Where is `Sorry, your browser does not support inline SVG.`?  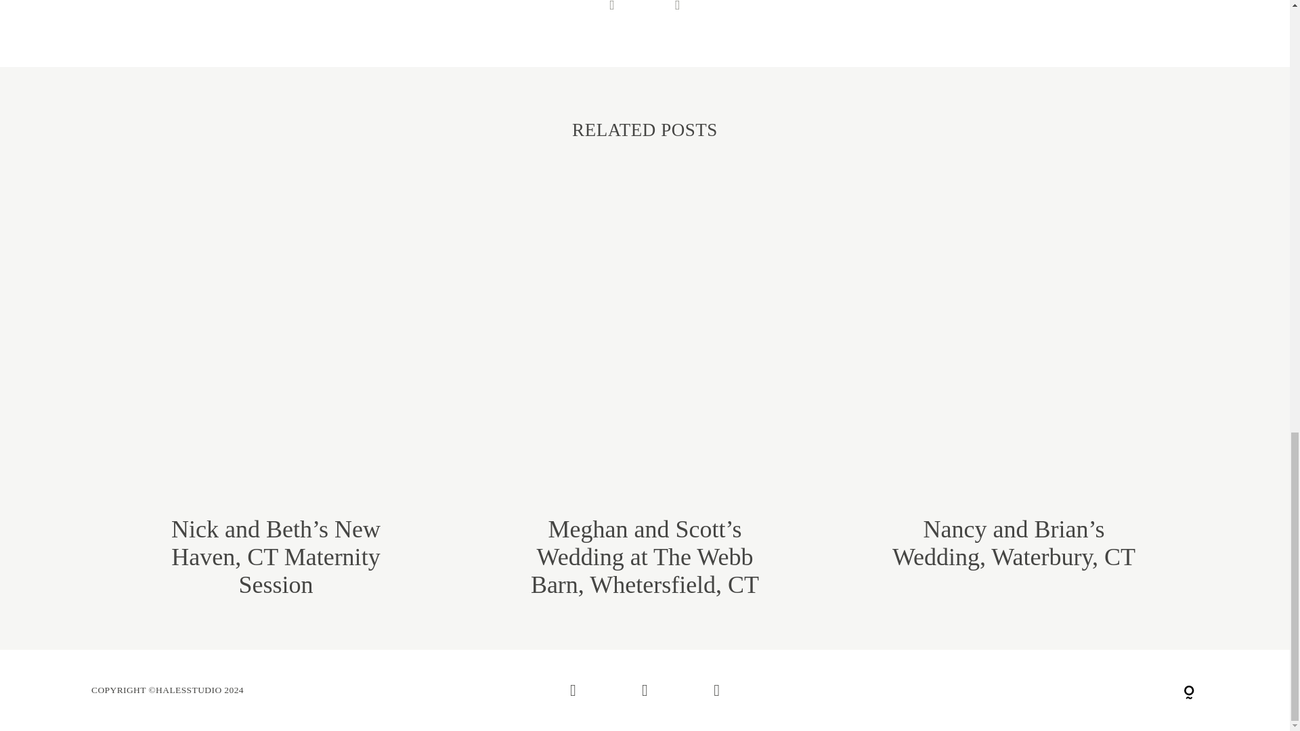
Sorry, your browser does not support inline SVG. is located at coordinates (1014, 690).